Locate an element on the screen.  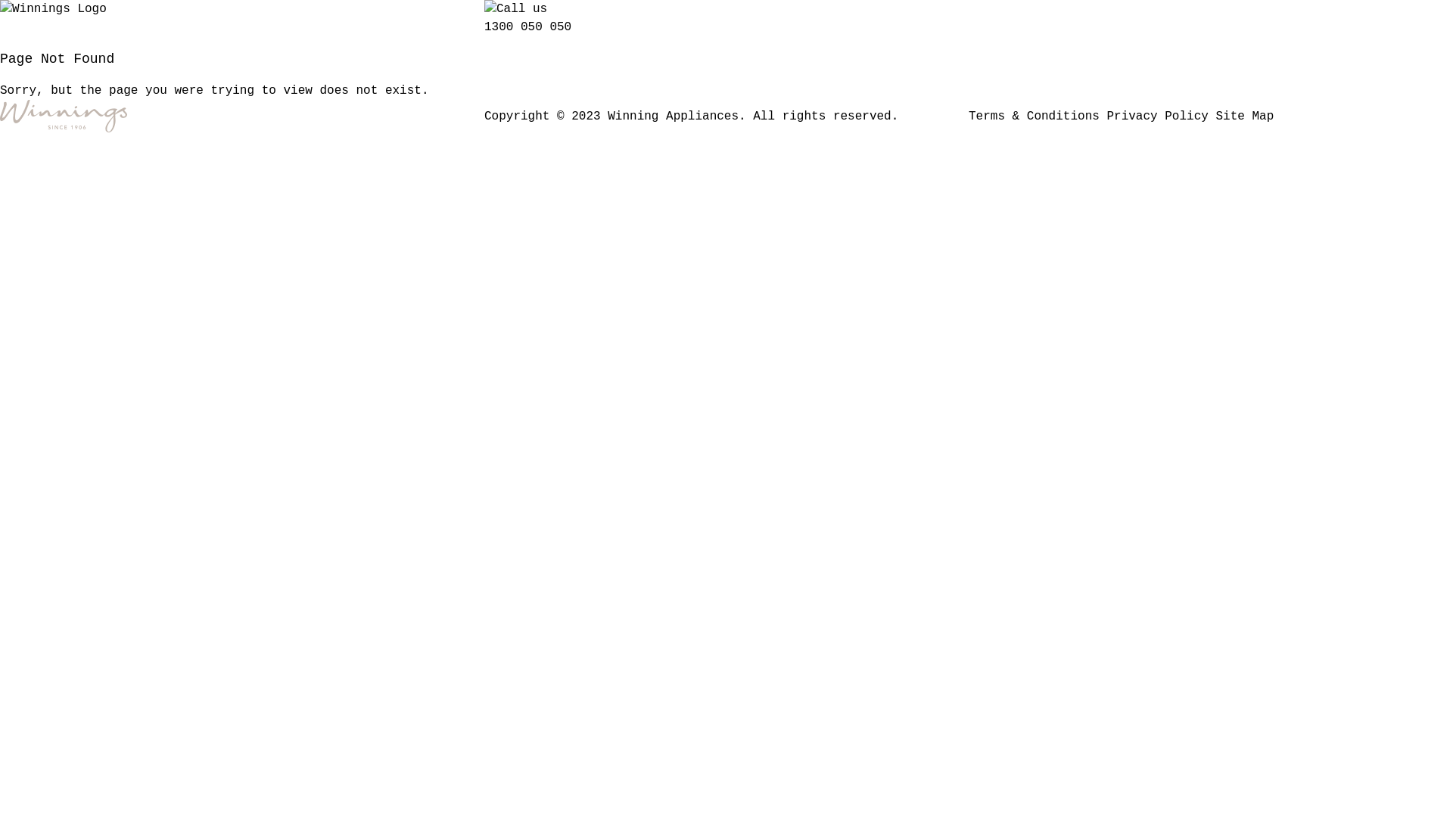
1300 050 050 is located at coordinates (528, 27).